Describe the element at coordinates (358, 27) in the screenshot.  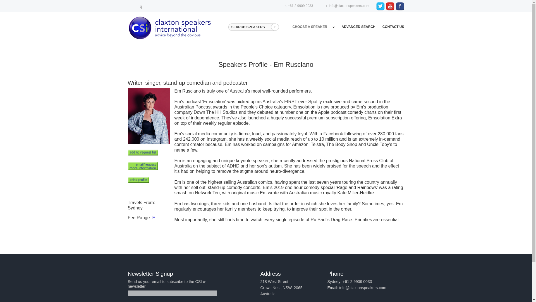
I see `ADVANCED SEARCH` at that location.